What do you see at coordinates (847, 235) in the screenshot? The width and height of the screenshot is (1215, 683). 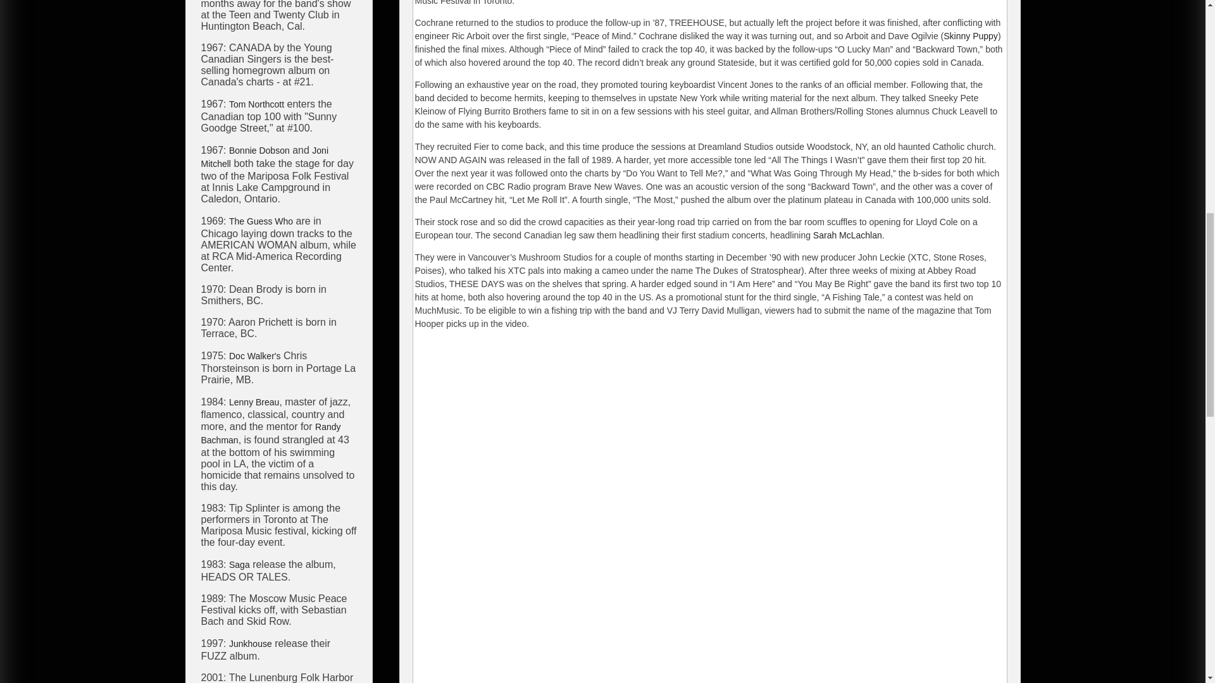 I see `Sarah McLachlan` at bounding box center [847, 235].